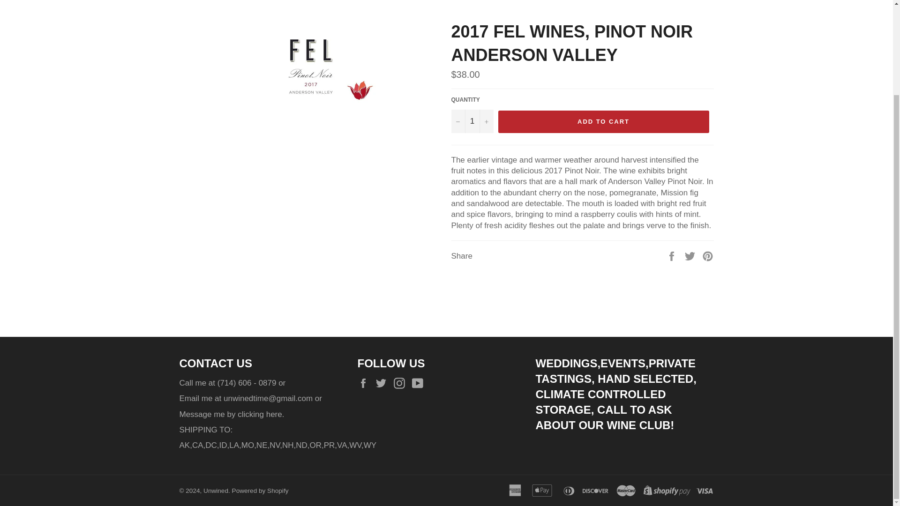 The image size is (900, 506). Describe the element at coordinates (383, 383) in the screenshot. I see `Unwined on Twitter` at that location.